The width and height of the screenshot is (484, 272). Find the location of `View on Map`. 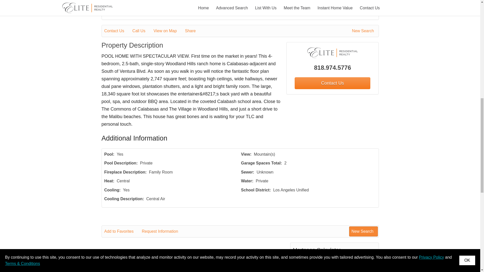

View on Map is located at coordinates (168, 31).